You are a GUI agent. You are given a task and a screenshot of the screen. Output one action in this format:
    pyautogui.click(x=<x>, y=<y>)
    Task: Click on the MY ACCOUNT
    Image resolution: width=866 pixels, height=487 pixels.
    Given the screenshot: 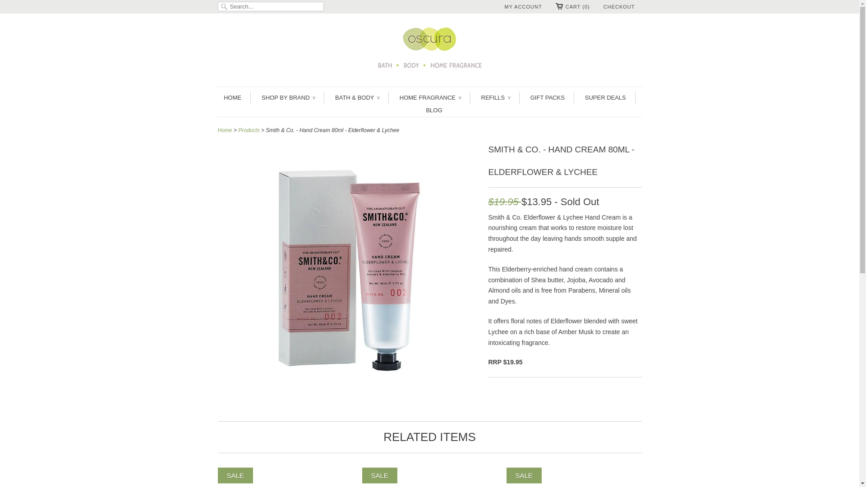 What is the action you would take?
    pyautogui.click(x=523, y=7)
    